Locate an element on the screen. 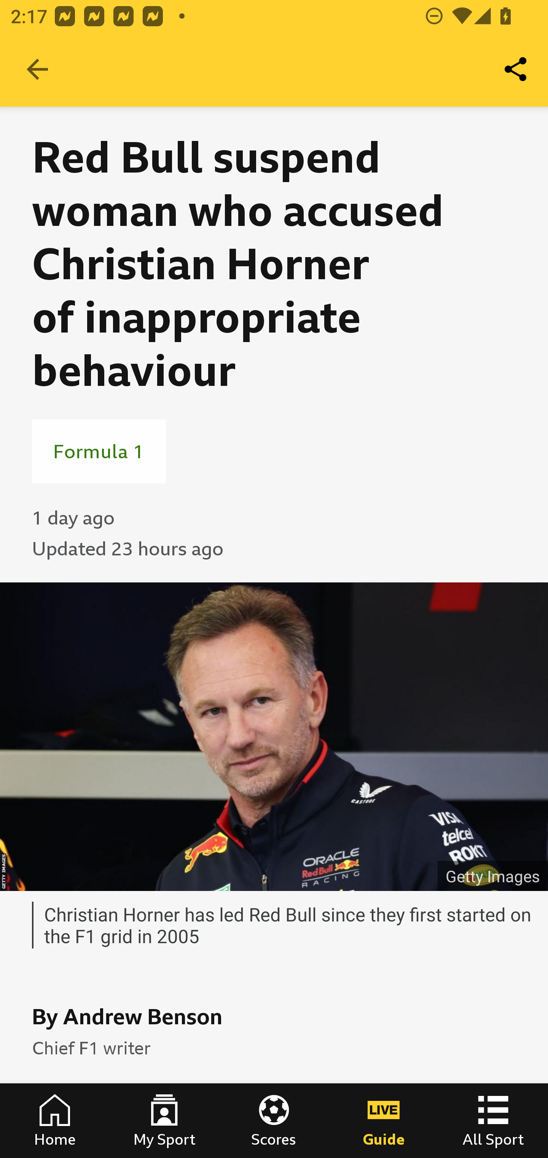 The image size is (548, 1158). Share is located at coordinates (516, 69).